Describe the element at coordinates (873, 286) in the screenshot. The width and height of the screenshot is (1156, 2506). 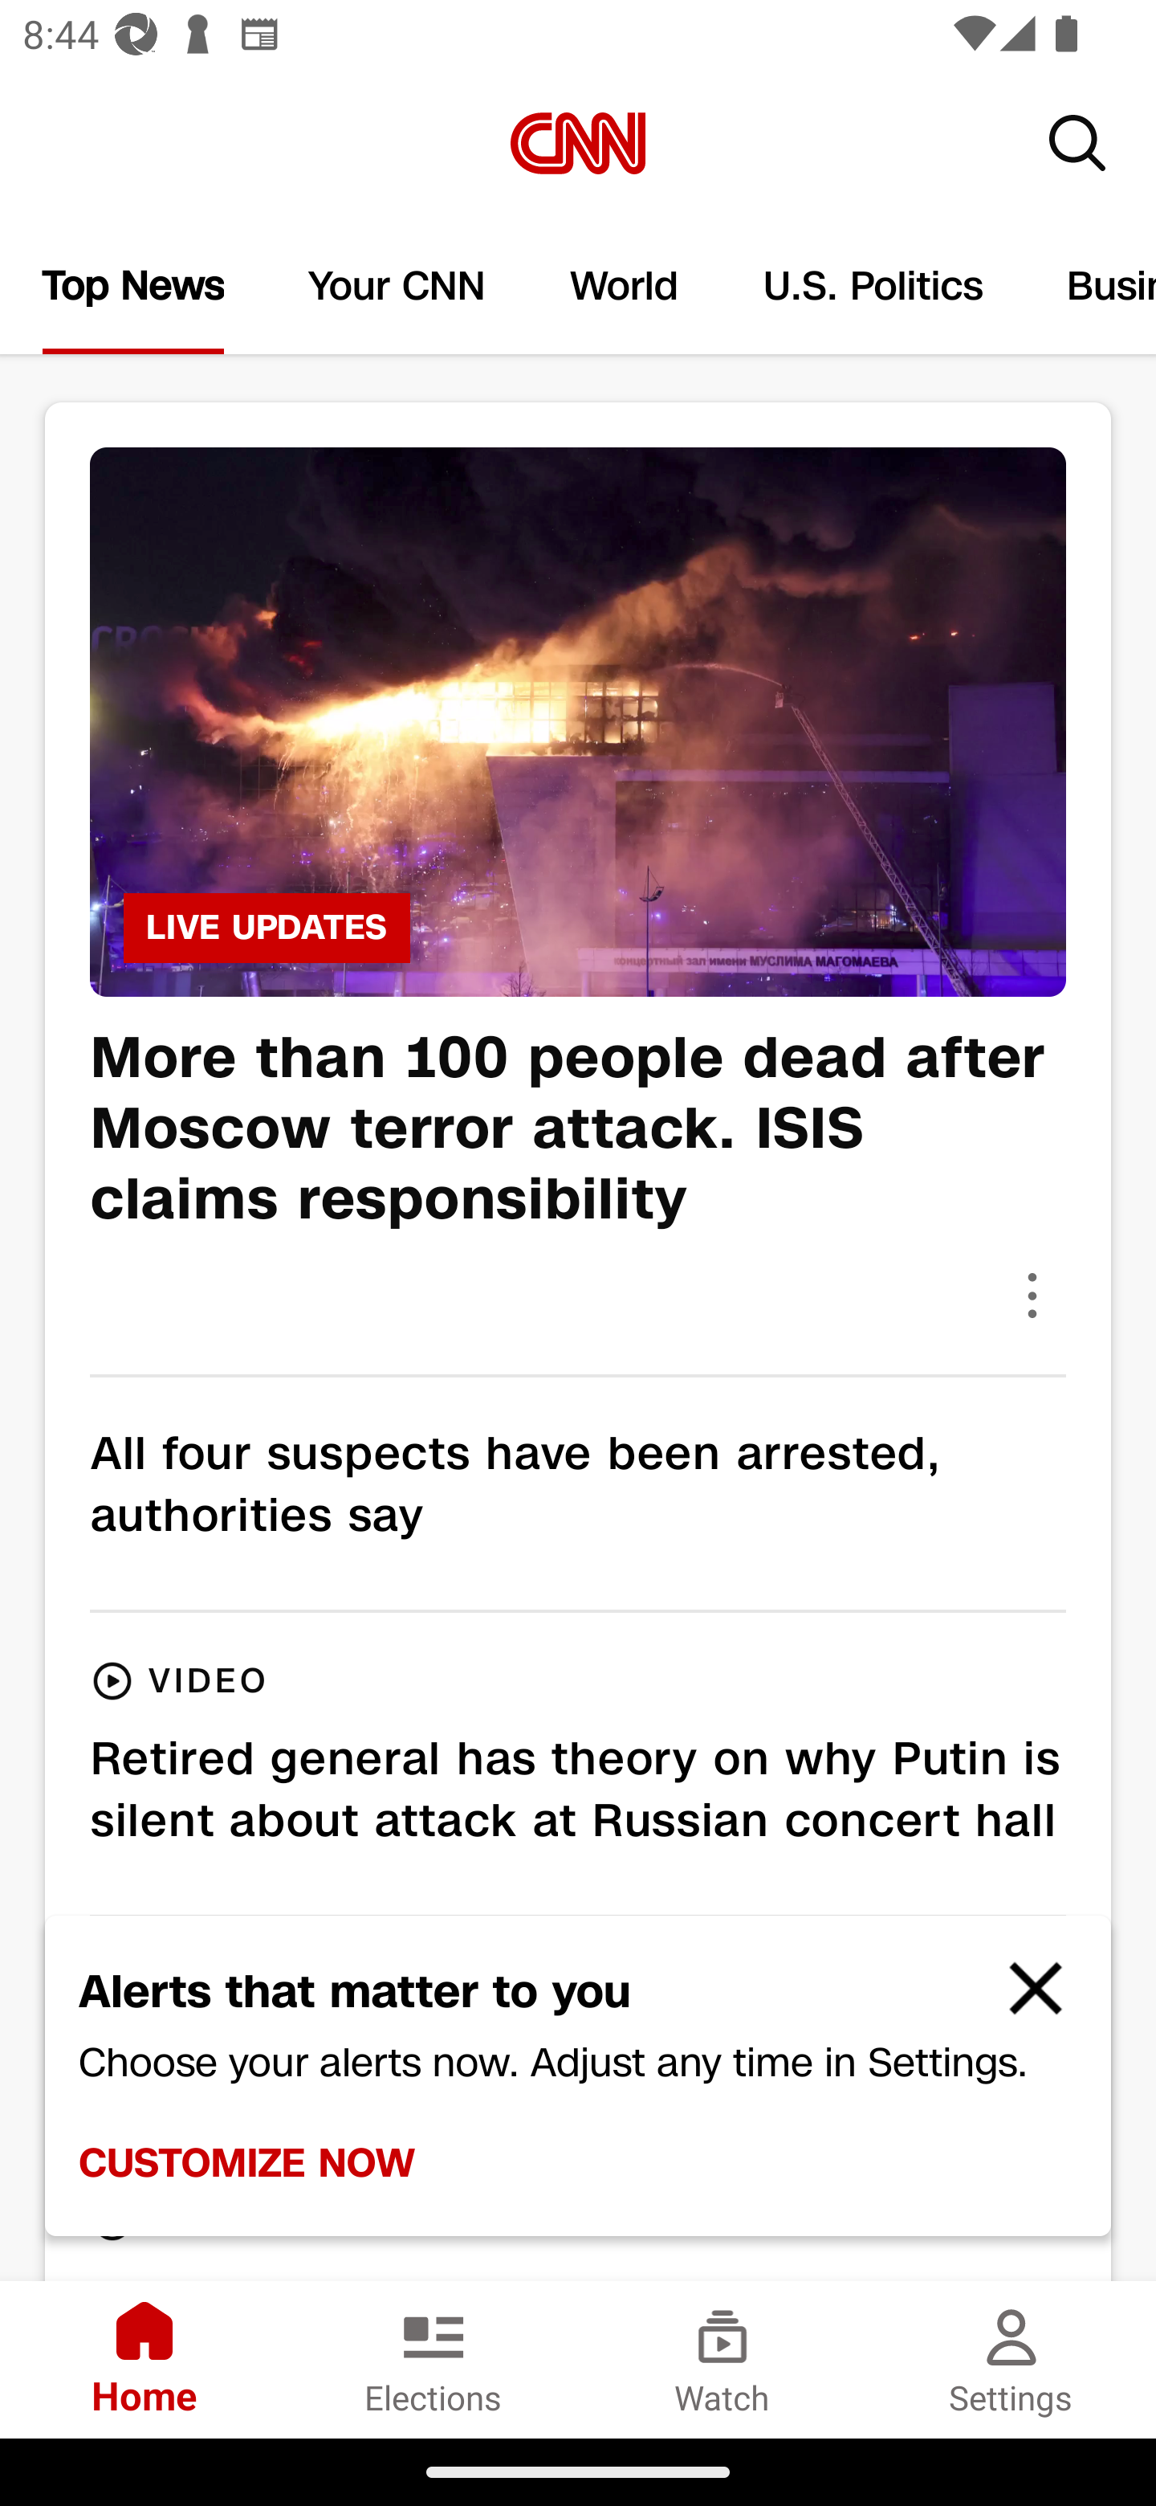
I see `U.S. Politics` at that location.